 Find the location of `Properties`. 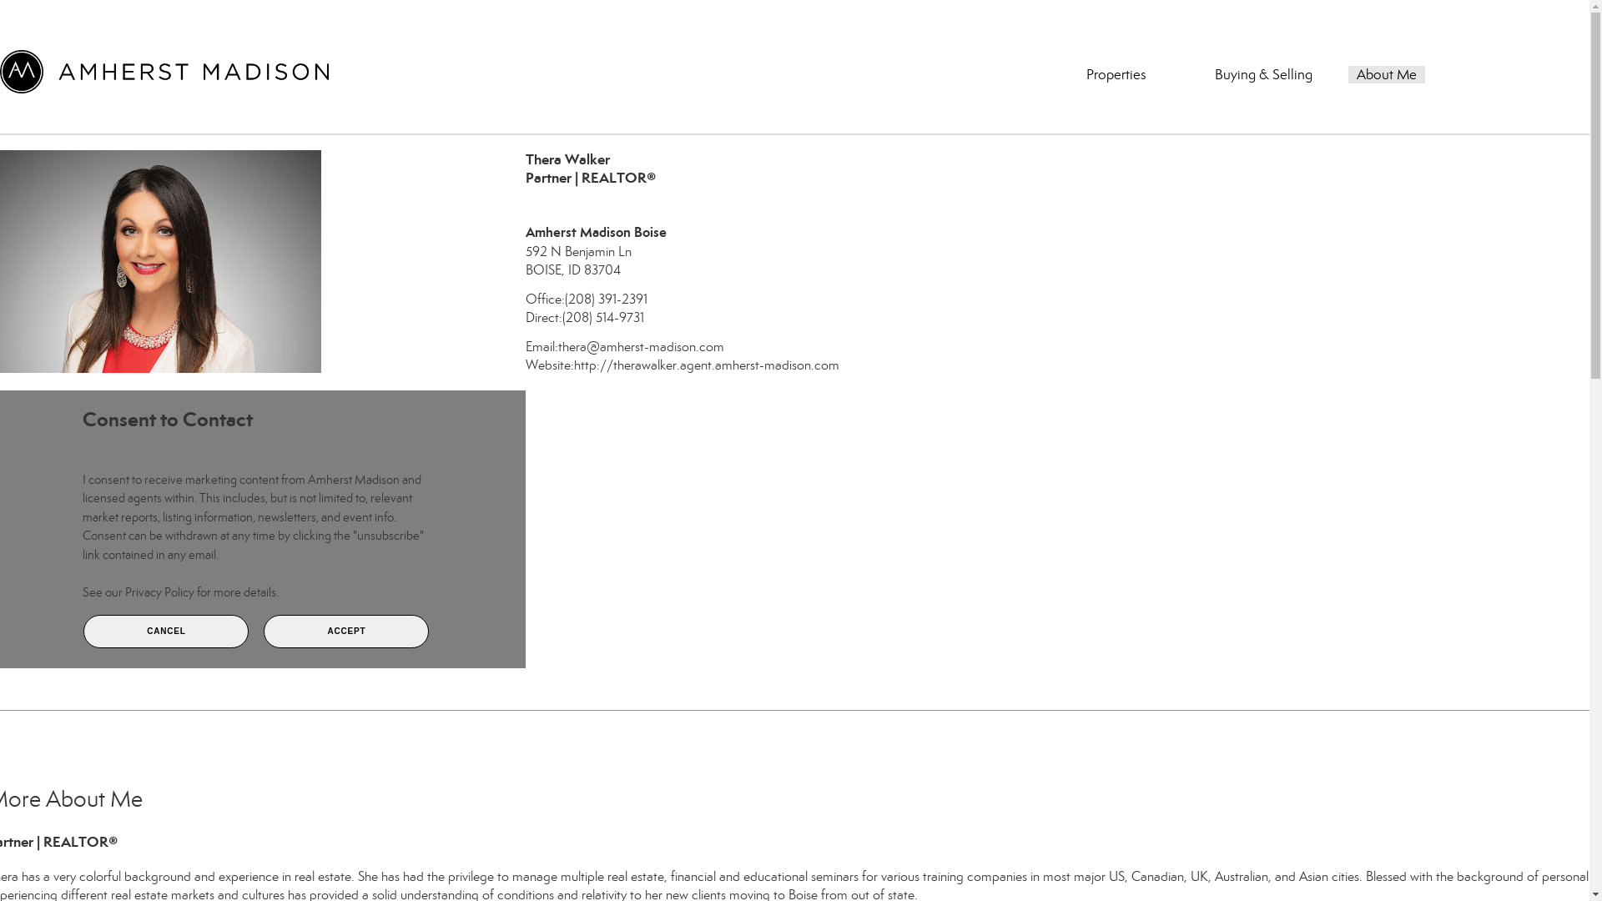

Properties is located at coordinates (1116, 75).